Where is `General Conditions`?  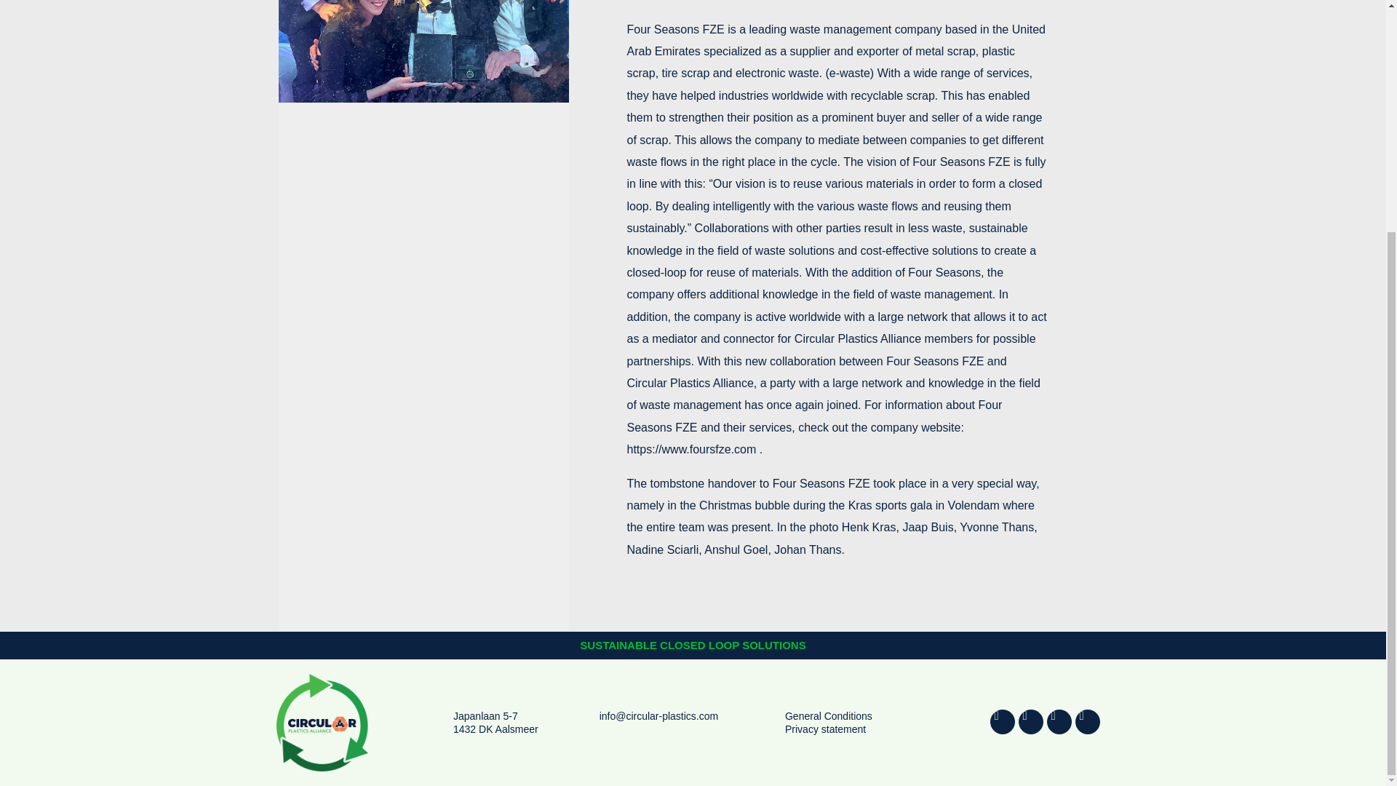 General Conditions is located at coordinates (828, 716).